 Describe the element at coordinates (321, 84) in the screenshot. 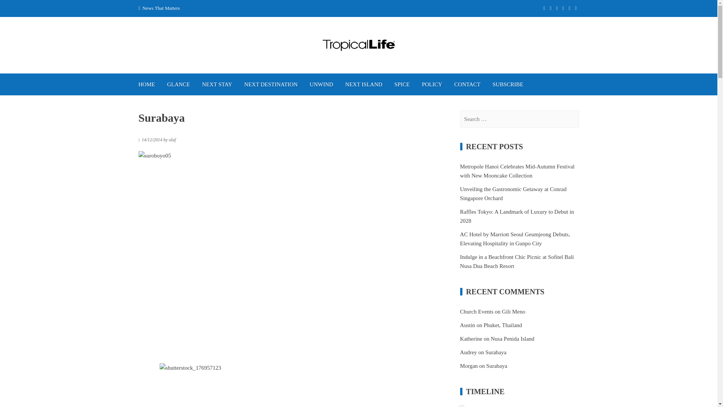

I see `UNWIND` at that location.